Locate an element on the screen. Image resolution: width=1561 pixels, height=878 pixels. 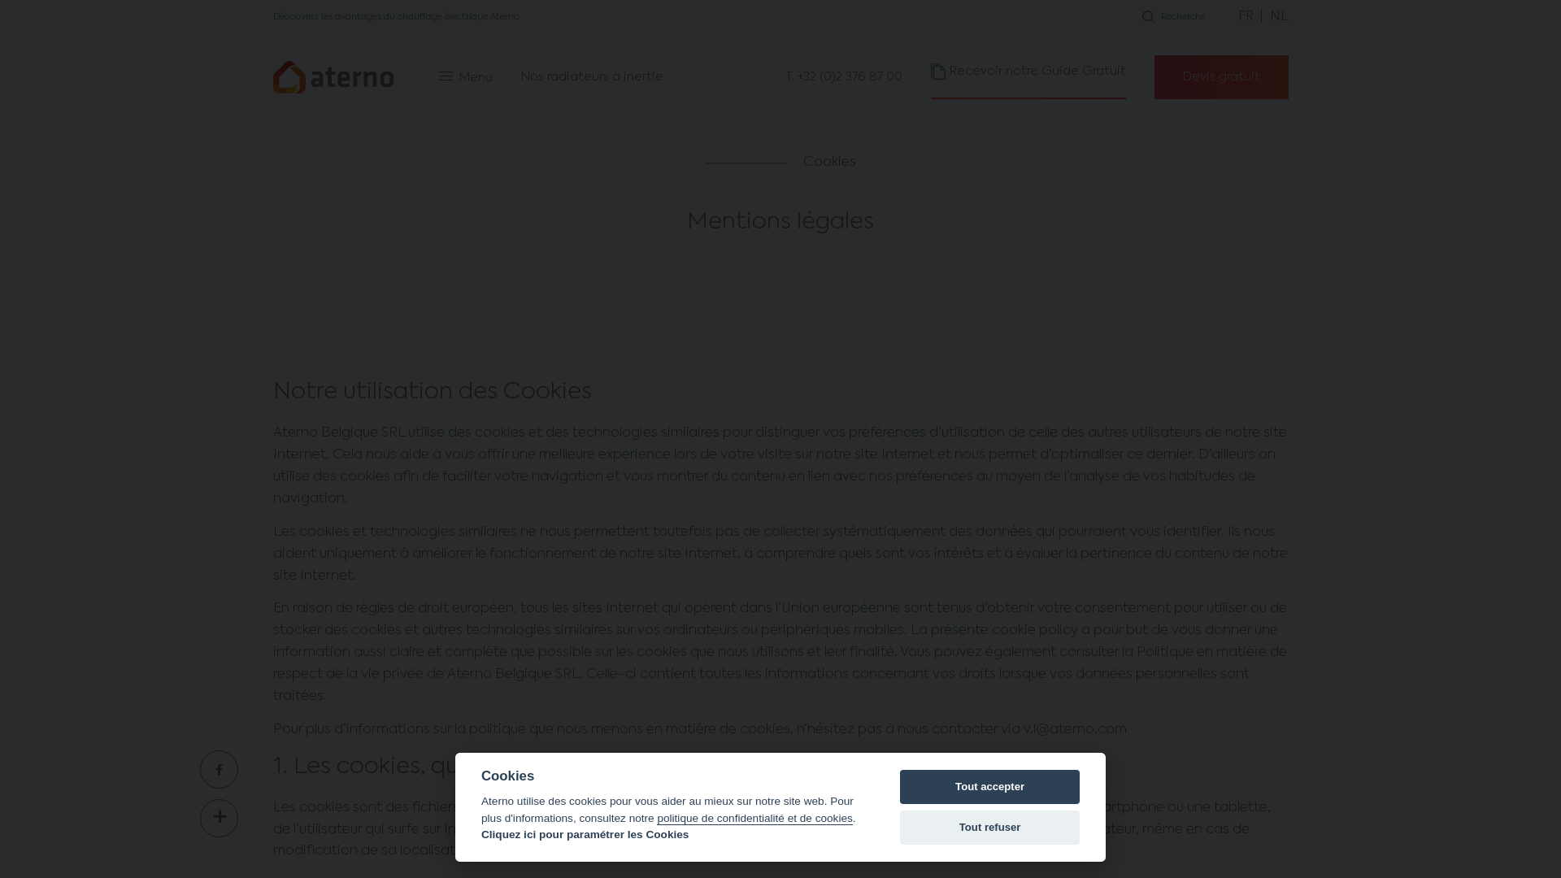
T. +32 (0)2 376 87 00 is located at coordinates (844, 77).